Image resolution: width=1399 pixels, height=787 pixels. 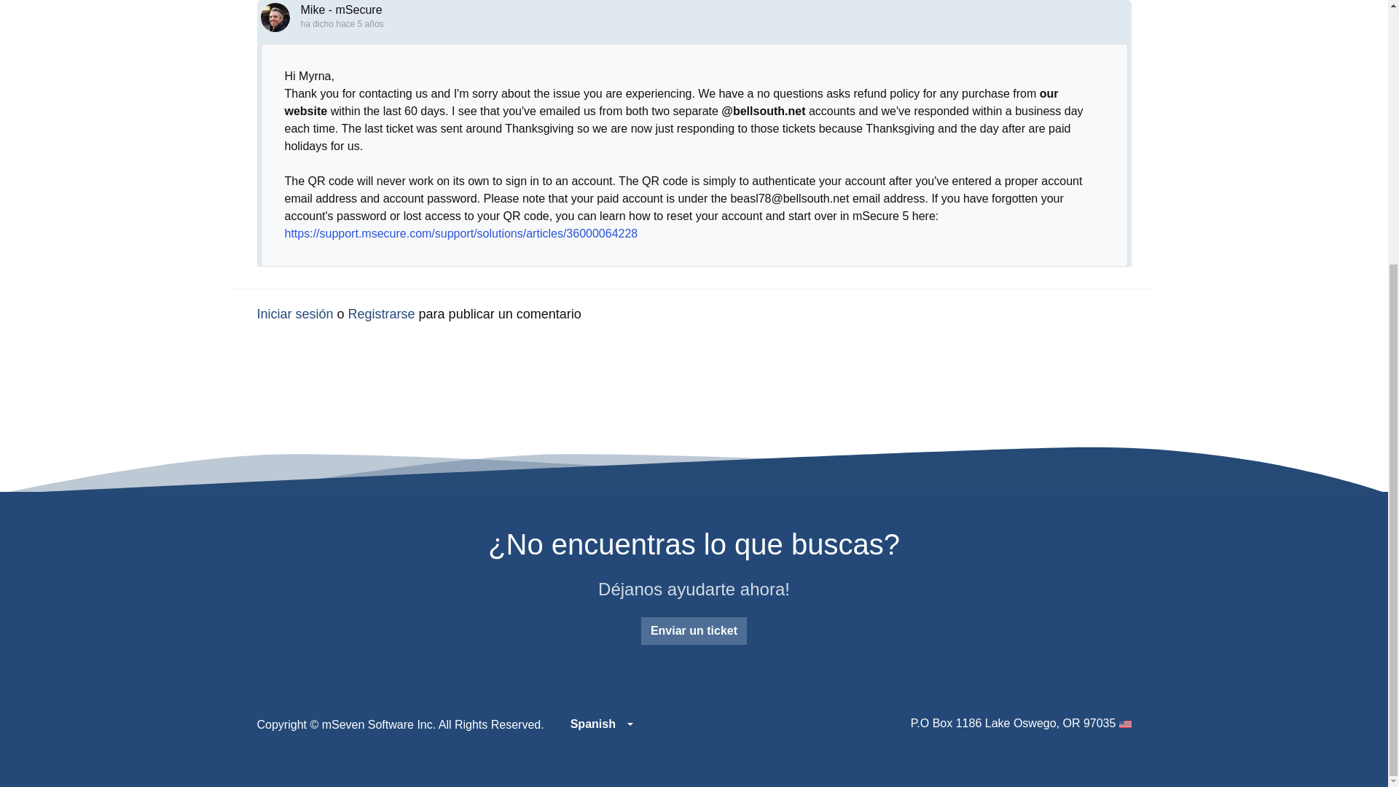 I want to click on Registrarse, so click(x=382, y=313).